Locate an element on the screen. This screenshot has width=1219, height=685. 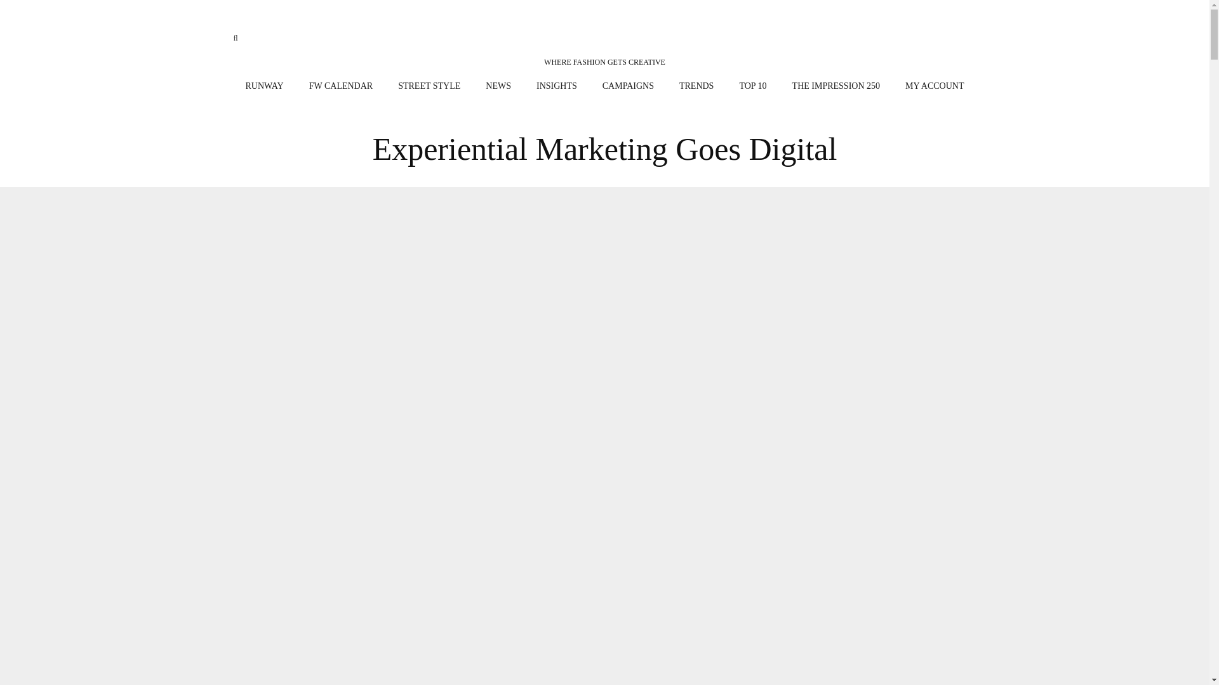
RUNWAY is located at coordinates (264, 86).